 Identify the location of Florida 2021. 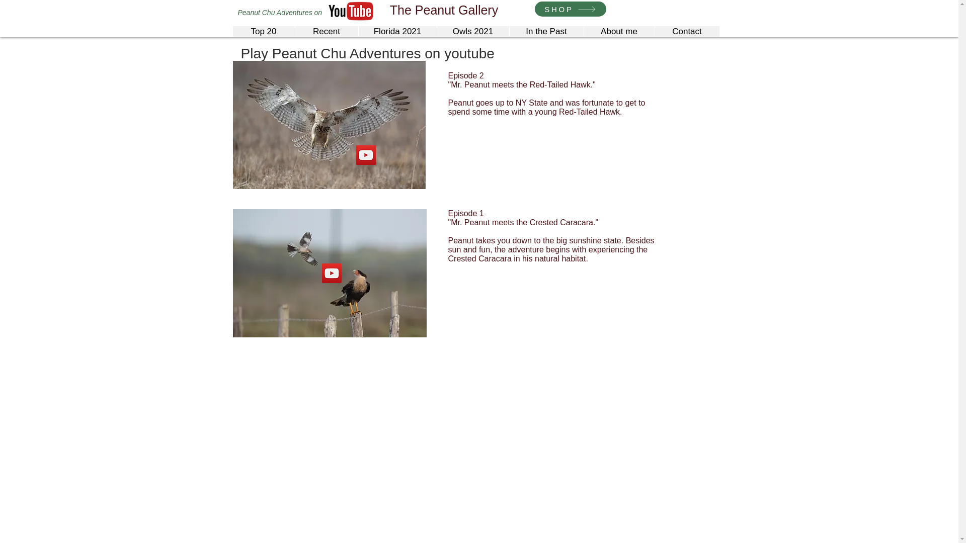
(397, 31).